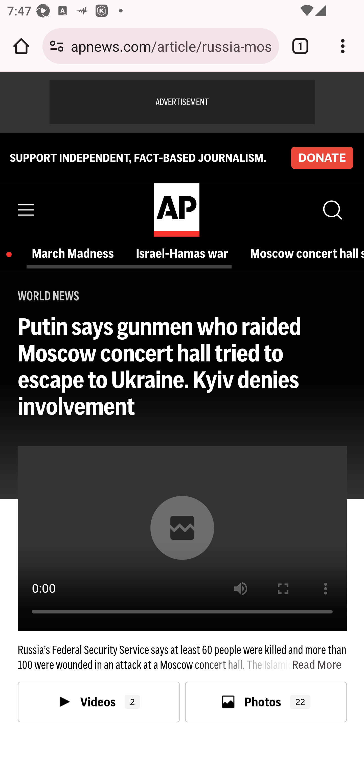 The height and width of the screenshot is (770, 364). Describe the element at coordinates (266, 702) in the screenshot. I see `Photos 22` at that location.